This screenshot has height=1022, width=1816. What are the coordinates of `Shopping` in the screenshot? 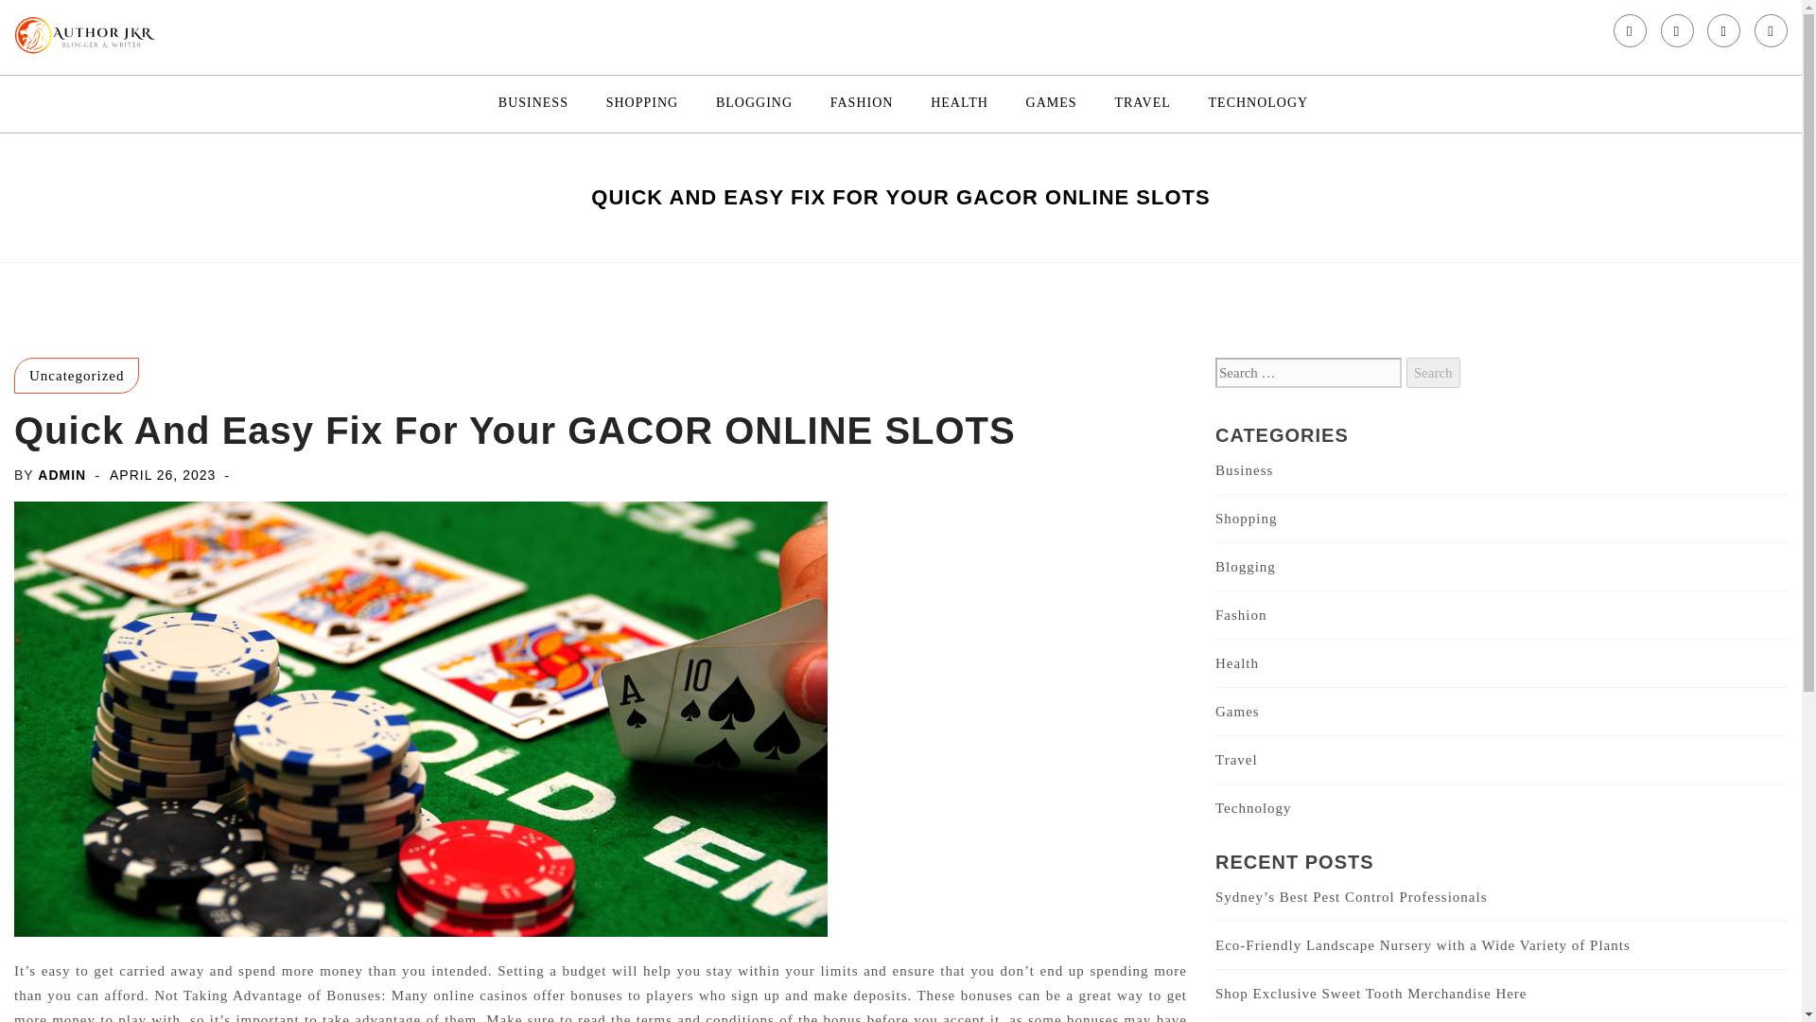 It's located at (1247, 519).